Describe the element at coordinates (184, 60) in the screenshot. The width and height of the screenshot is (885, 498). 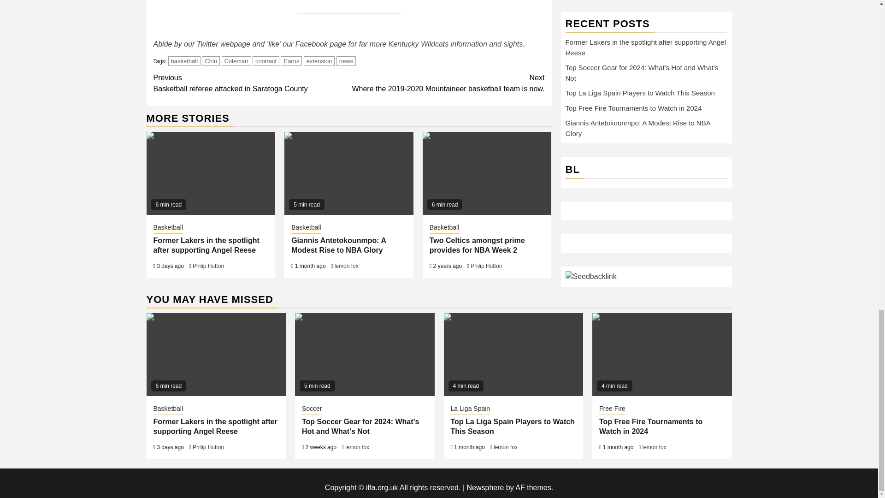
I see `basketball` at that location.